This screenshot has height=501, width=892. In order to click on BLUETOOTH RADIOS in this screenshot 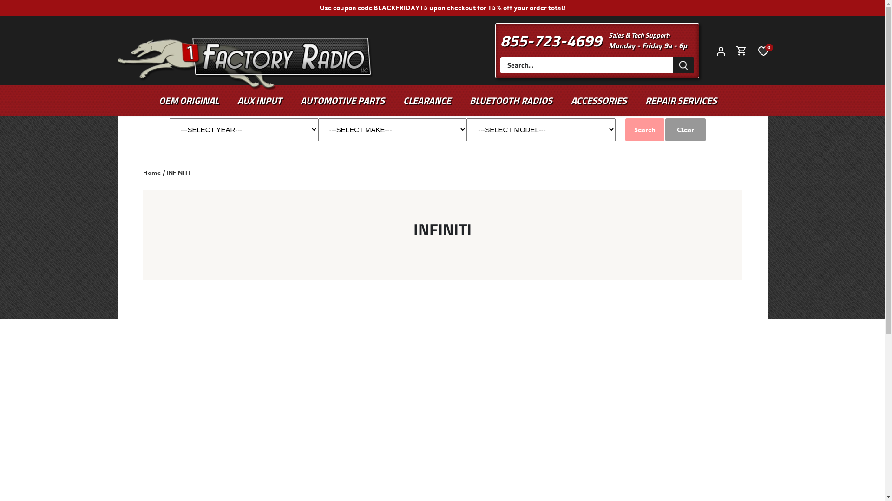, I will do `click(511, 101)`.